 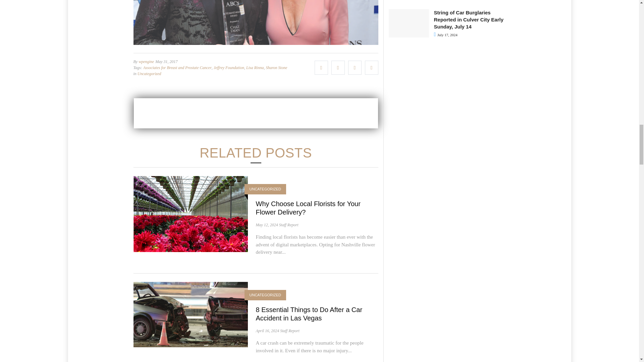 I want to click on Posts by wpengine, so click(x=146, y=62).